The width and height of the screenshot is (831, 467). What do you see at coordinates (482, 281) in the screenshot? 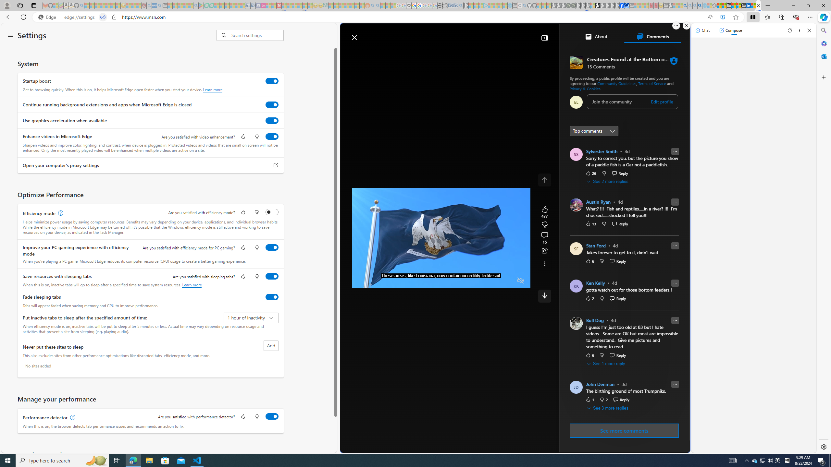
I see `Quality Settings` at bounding box center [482, 281].